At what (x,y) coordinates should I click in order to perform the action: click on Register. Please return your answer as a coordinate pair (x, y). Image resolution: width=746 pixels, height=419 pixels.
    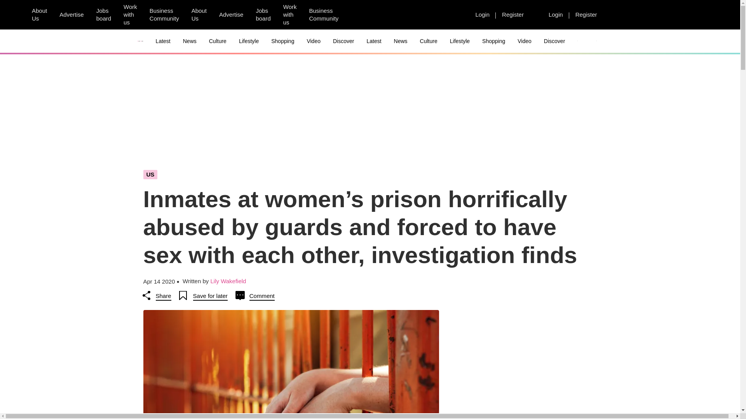
    Looking at the image, I should click on (586, 14).